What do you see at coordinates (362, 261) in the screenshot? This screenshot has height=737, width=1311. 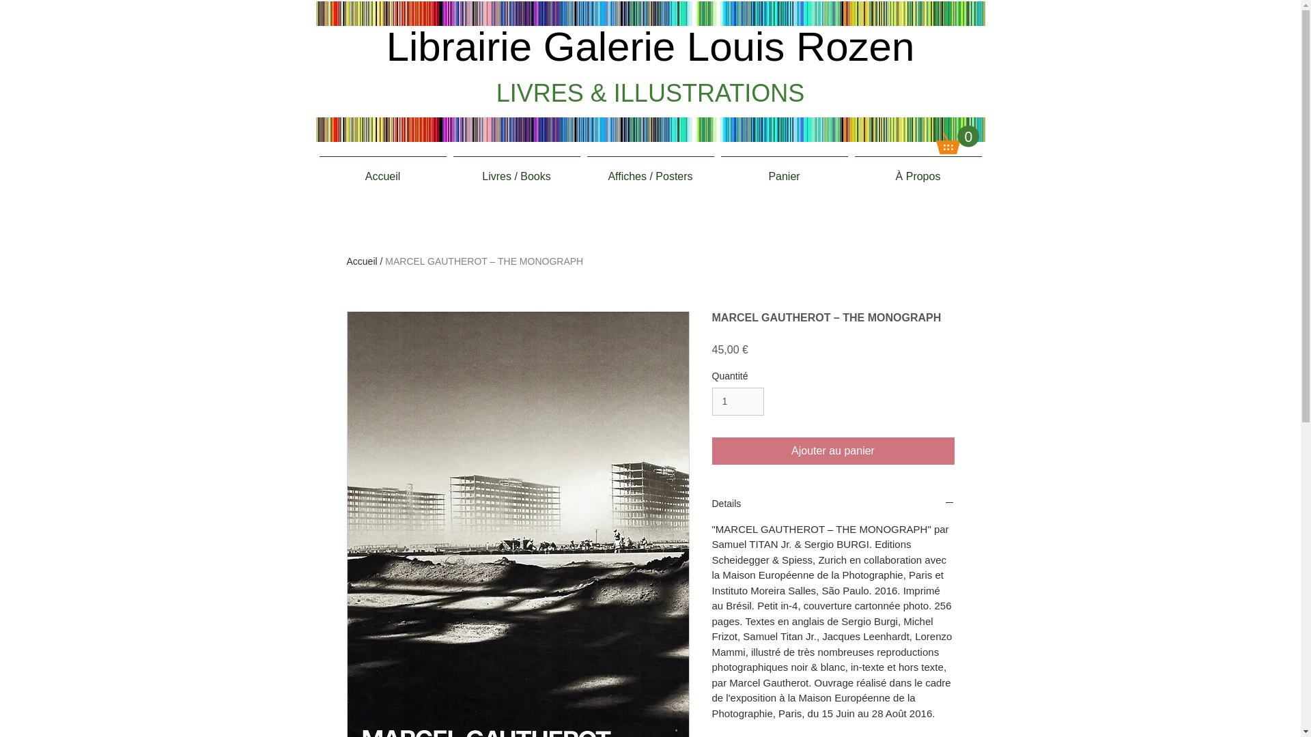 I see `Accueil` at bounding box center [362, 261].